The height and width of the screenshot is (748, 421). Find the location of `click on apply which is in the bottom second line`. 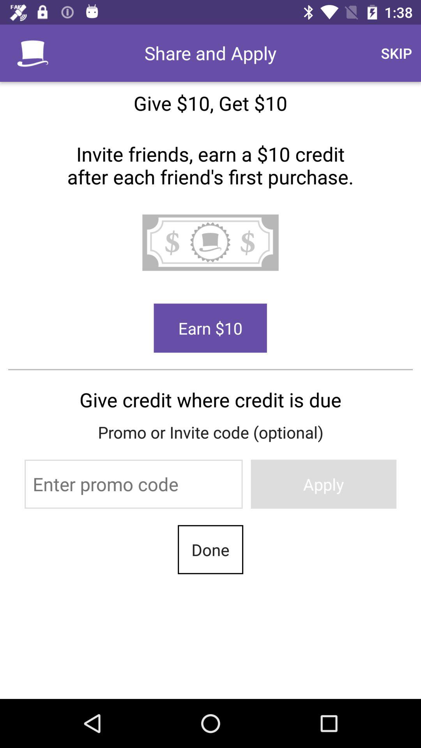

click on apply which is in the bottom second line is located at coordinates (324, 484).